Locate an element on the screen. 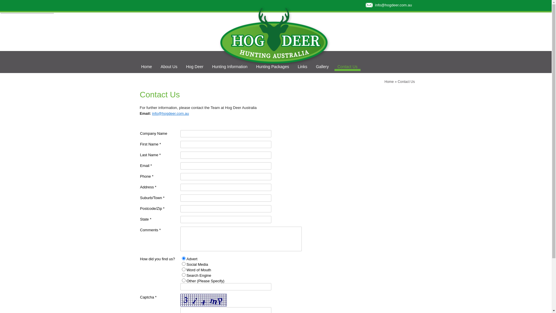 The width and height of the screenshot is (556, 313). Contact Us is located at coordinates (406, 82).